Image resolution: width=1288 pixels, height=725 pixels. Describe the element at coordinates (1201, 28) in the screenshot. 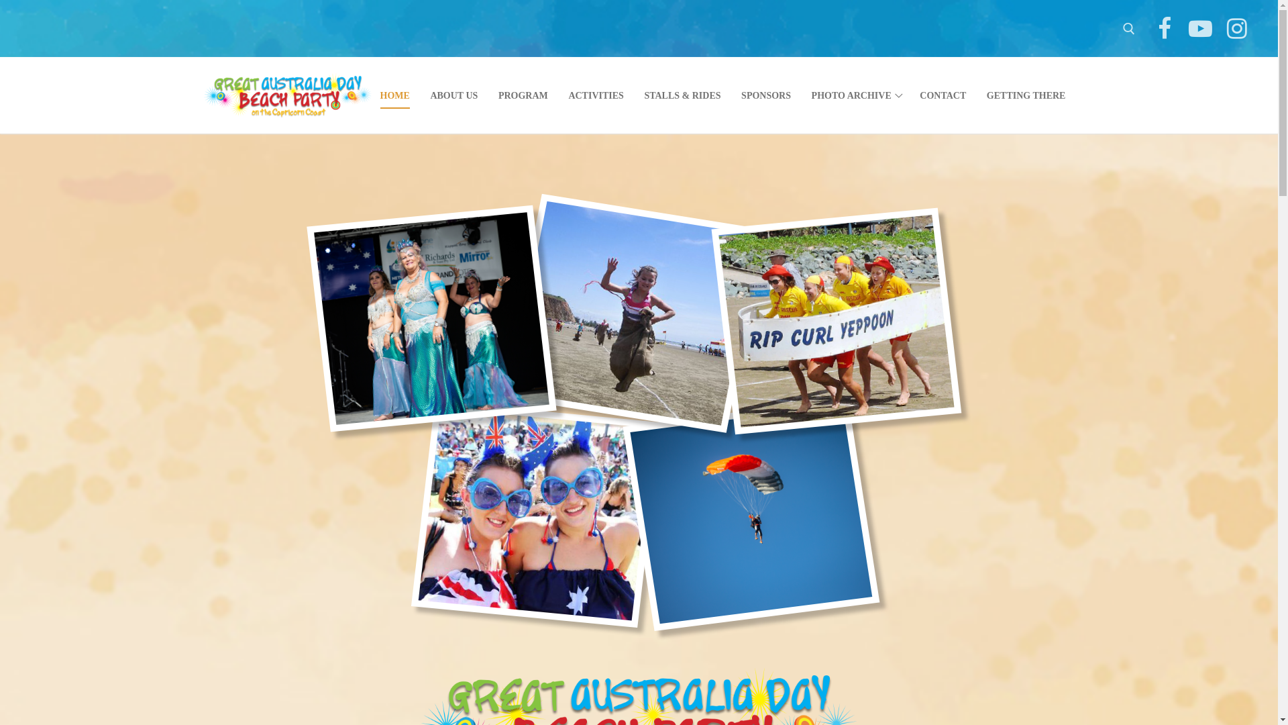

I see `Youtube` at that location.